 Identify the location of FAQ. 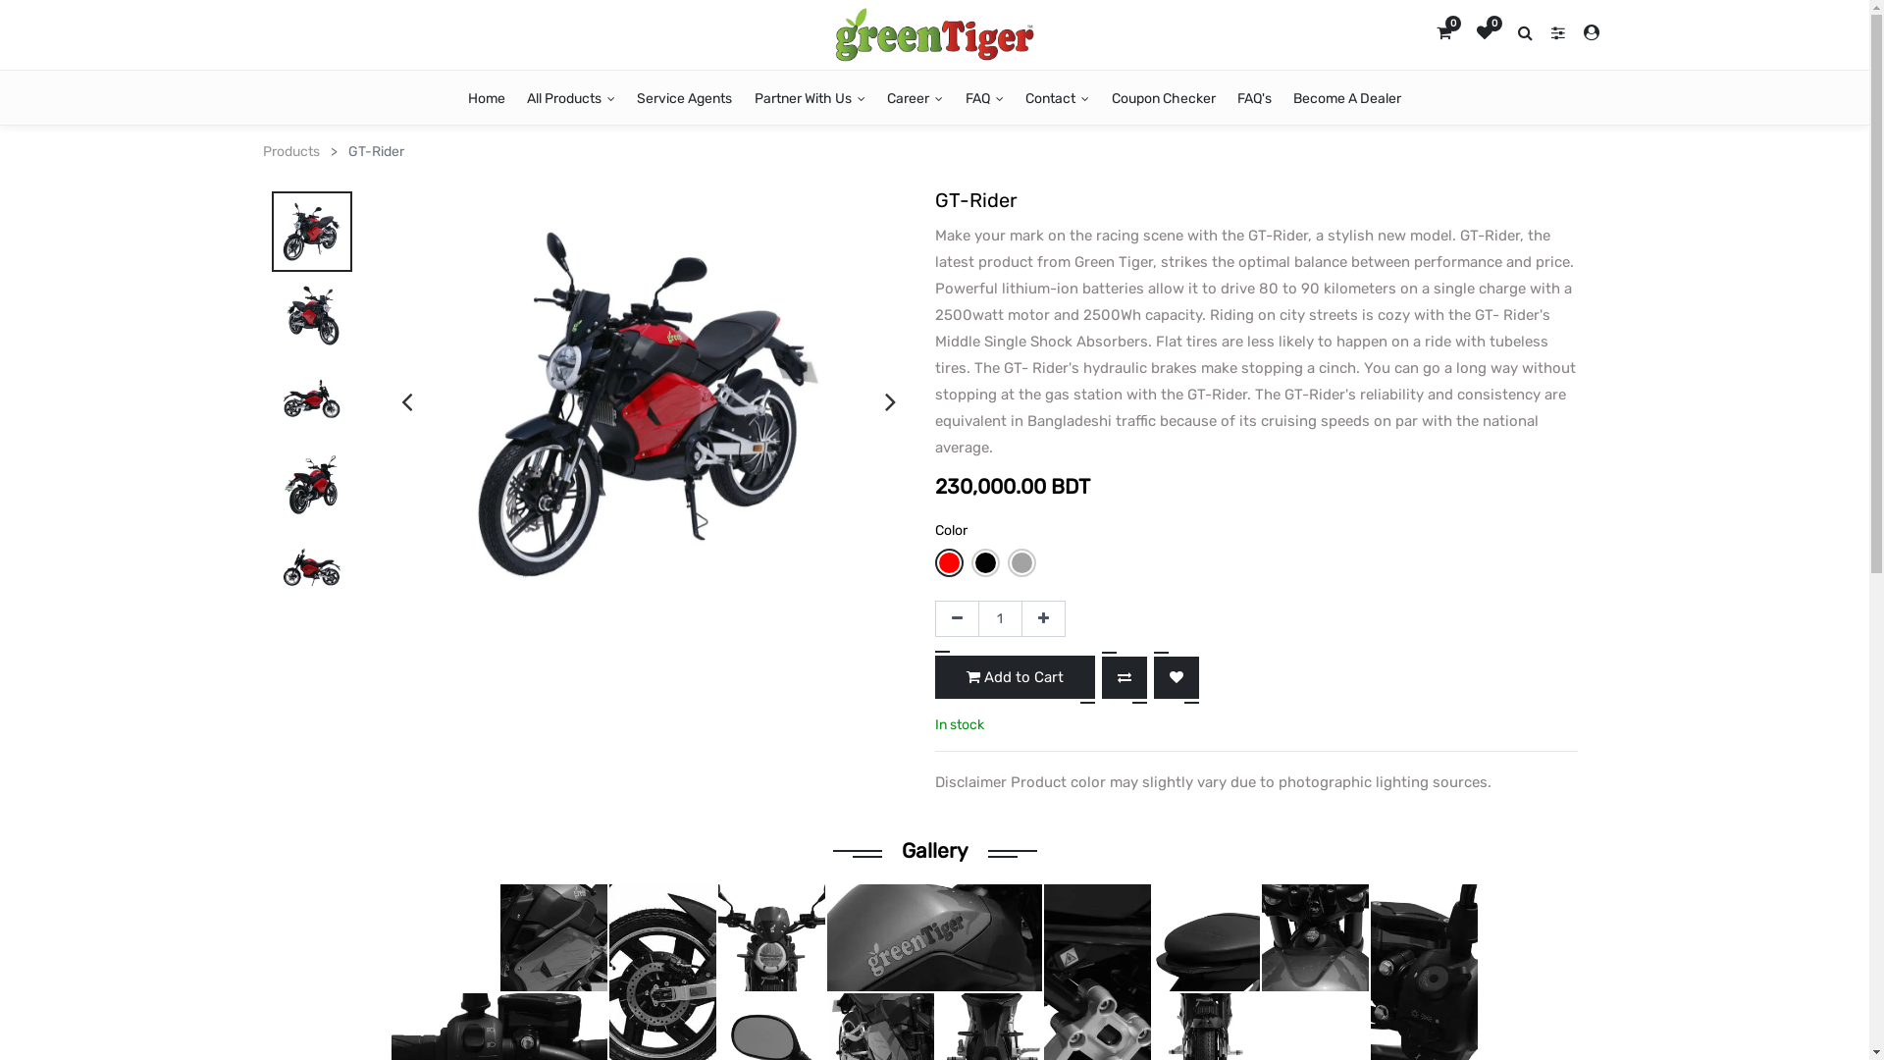
(984, 98).